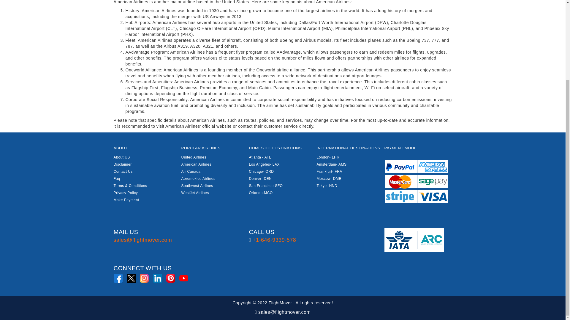  Describe the element at coordinates (116, 179) in the screenshot. I see `Faq` at that location.